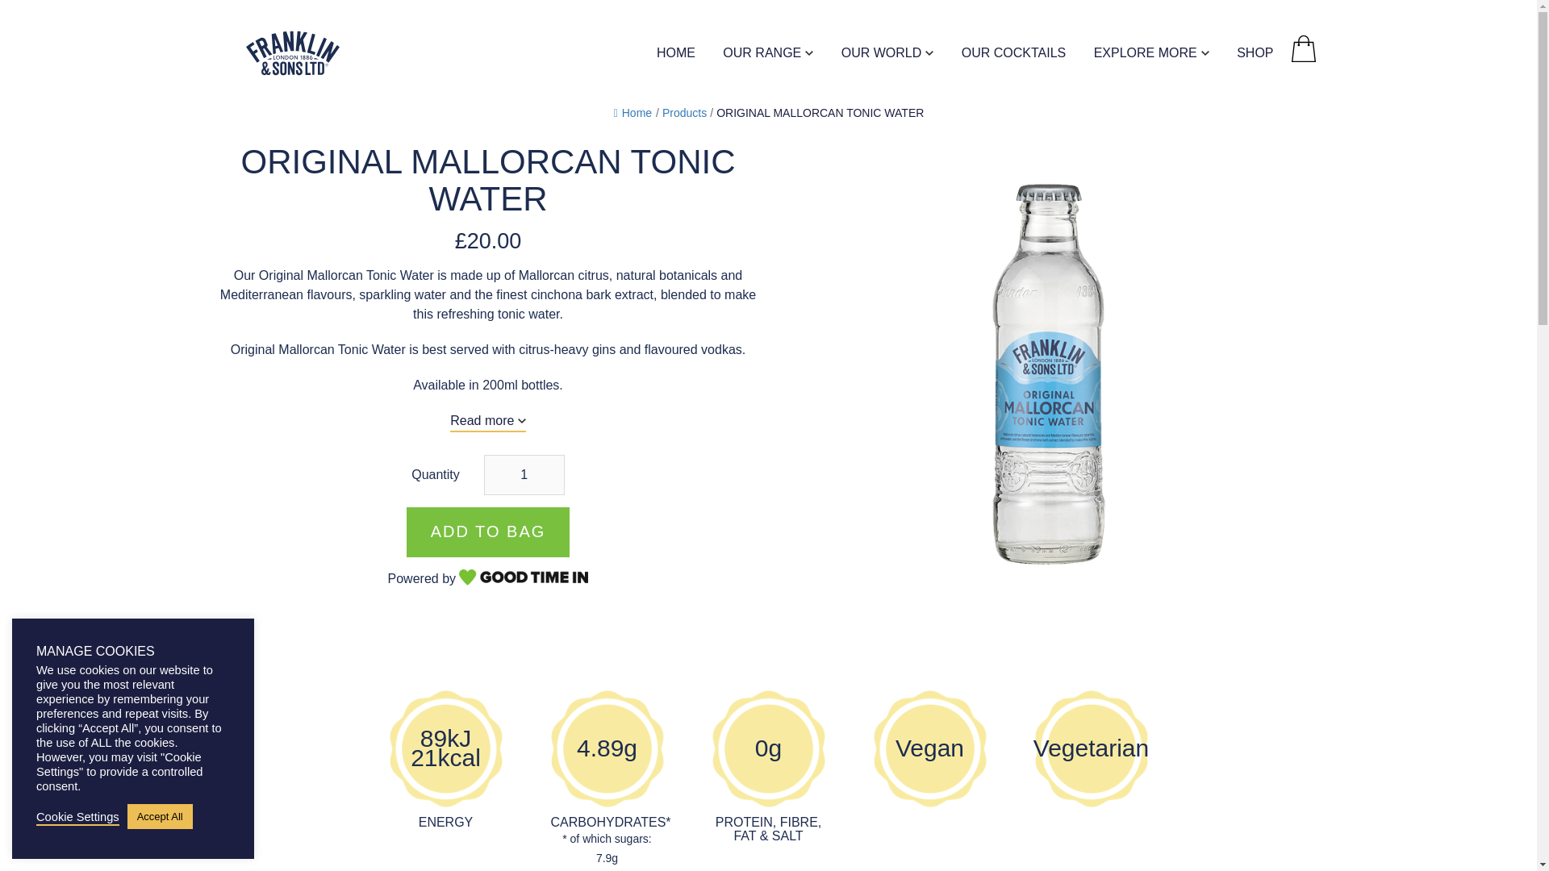 Image resolution: width=1549 pixels, height=871 pixels. I want to click on OUR COCKTAILS, so click(1014, 55).